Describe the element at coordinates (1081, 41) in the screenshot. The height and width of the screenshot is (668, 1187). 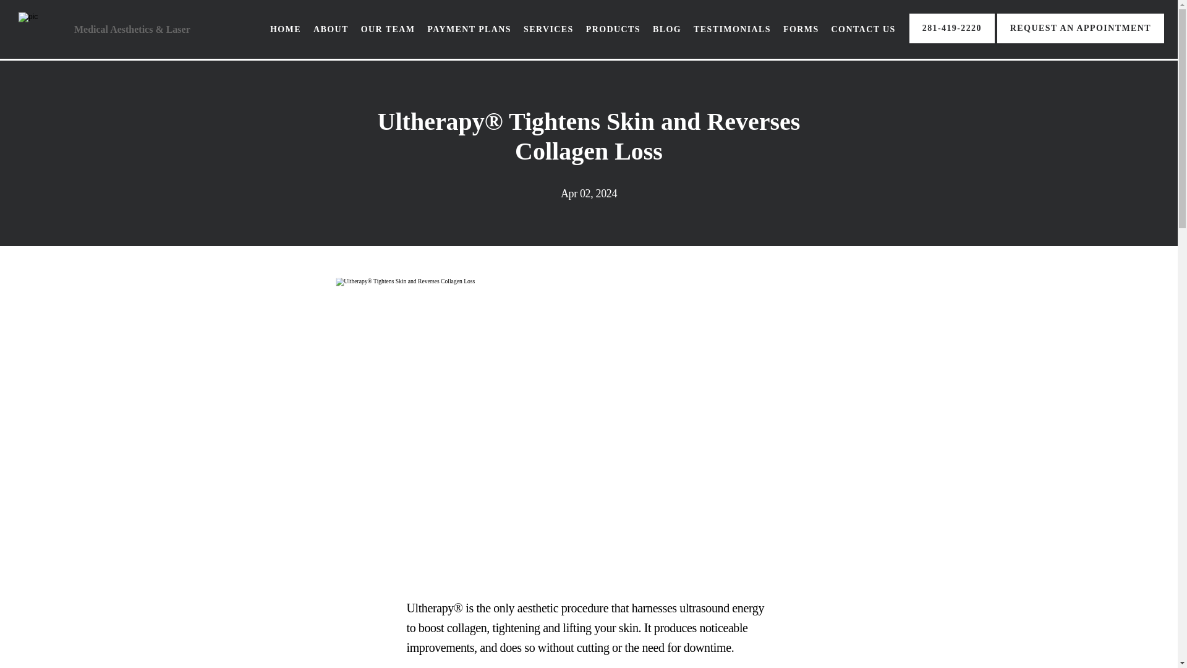
I see `REQUEST AN APPOINTMENT` at that location.